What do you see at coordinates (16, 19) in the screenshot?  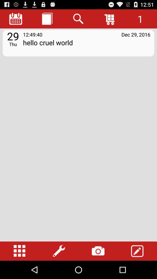 I see `go to calendar` at bounding box center [16, 19].